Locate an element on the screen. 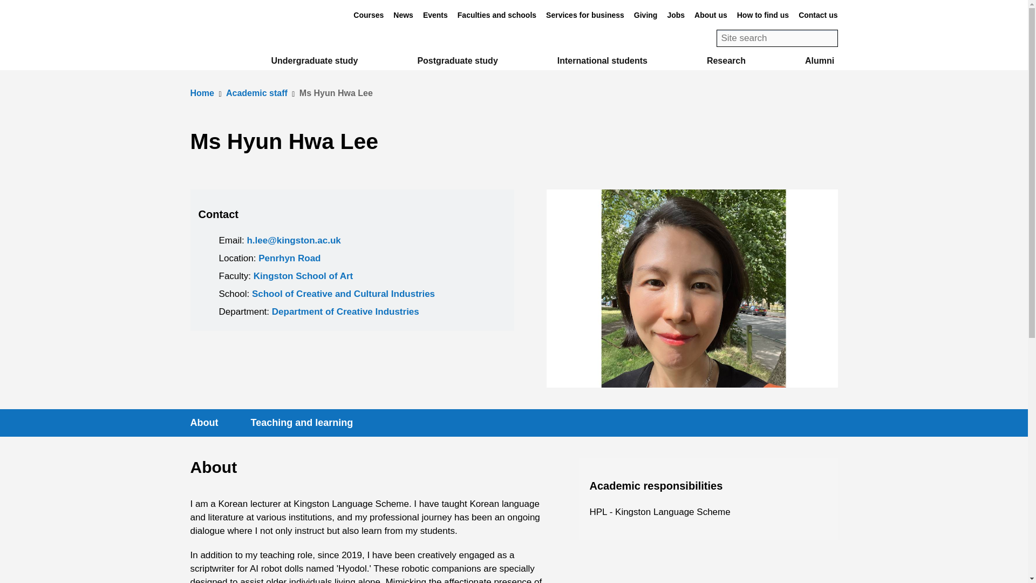 This screenshot has height=583, width=1036. Search is located at coordinates (830, 38).